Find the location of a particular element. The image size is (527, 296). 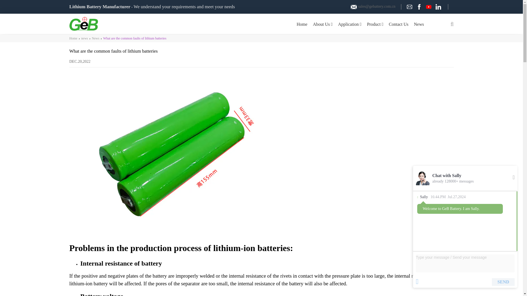

News is located at coordinates (419, 24).